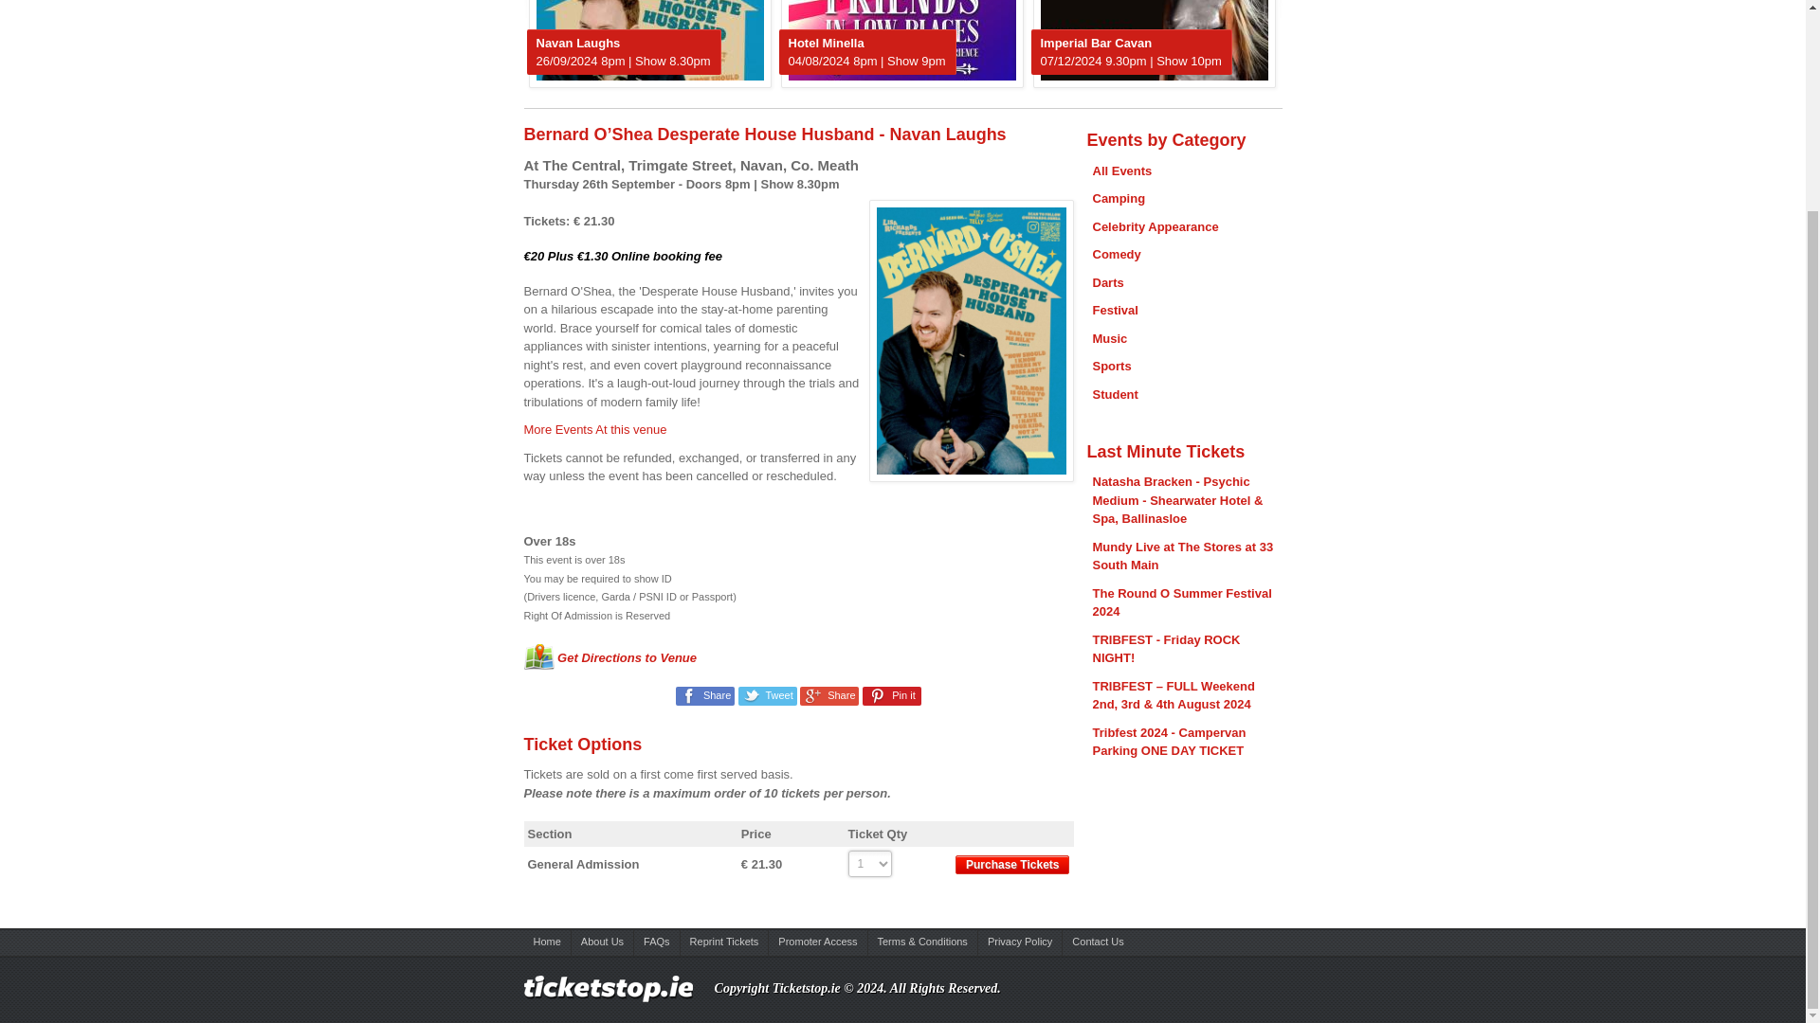  I want to click on Camping, so click(1119, 198).